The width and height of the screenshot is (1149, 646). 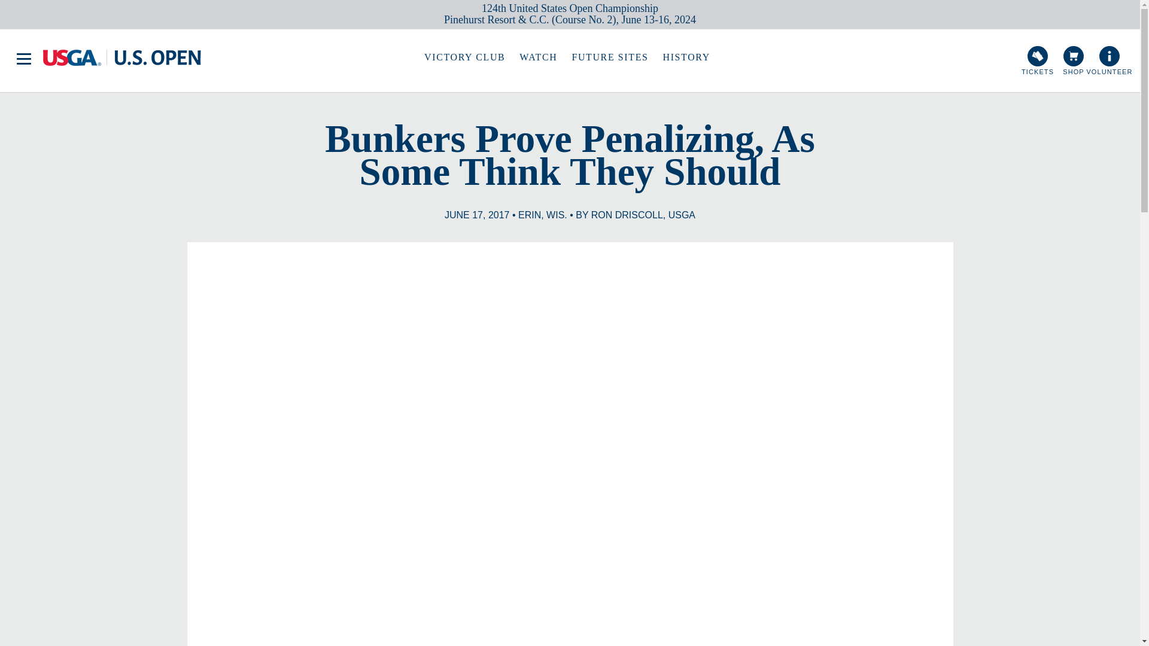 What do you see at coordinates (1074, 60) in the screenshot?
I see `Shop` at bounding box center [1074, 60].